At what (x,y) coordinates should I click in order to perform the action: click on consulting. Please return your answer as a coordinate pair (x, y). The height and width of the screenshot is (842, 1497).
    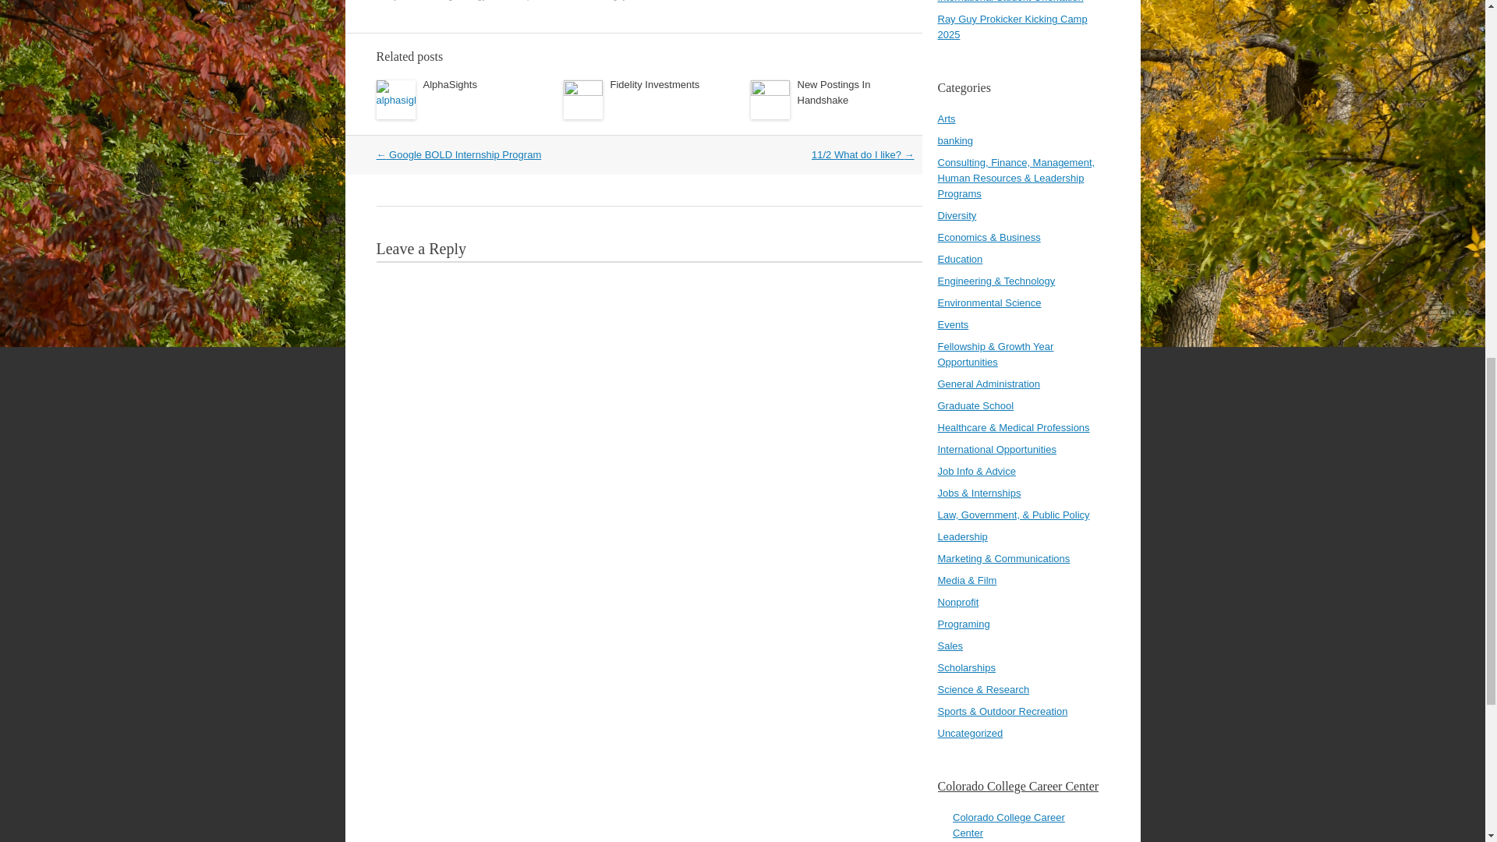
    Looking at the image, I should click on (432, 0).